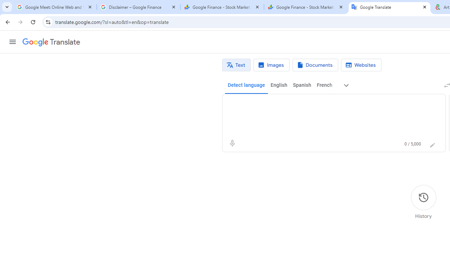 The height and width of the screenshot is (253, 450). What do you see at coordinates (246, 85) in the screenshot?
I see `Detect language` at bounding box center [246, 85].